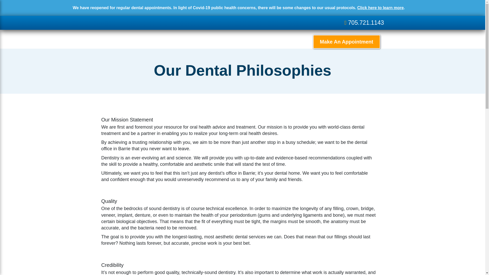 The image size is (489, 275). Describe the element at coordinates (381, 8) in the screenshot. I see `Click here to learn more` at that location.